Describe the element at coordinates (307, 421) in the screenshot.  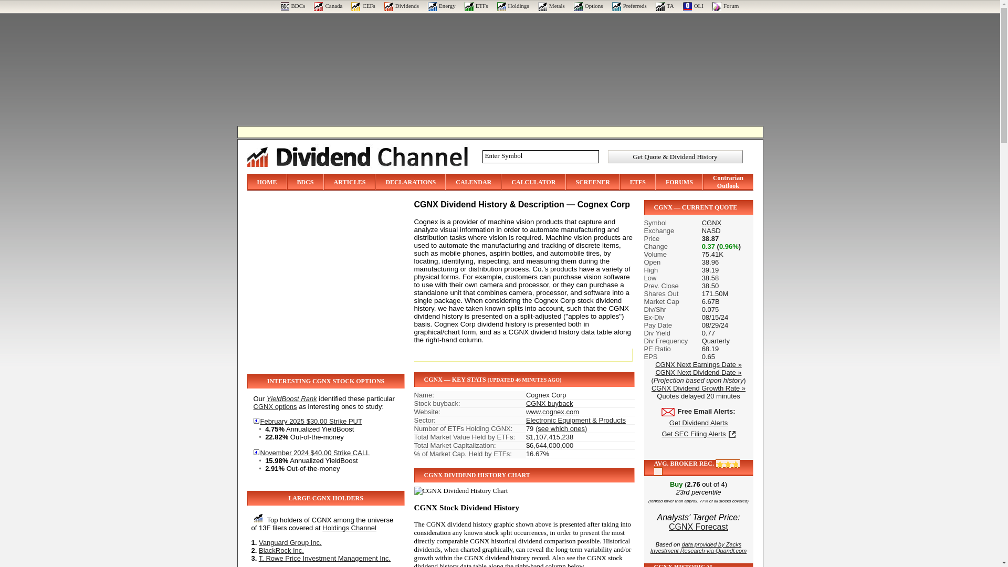
I see `Open Contract Detail` at that location.